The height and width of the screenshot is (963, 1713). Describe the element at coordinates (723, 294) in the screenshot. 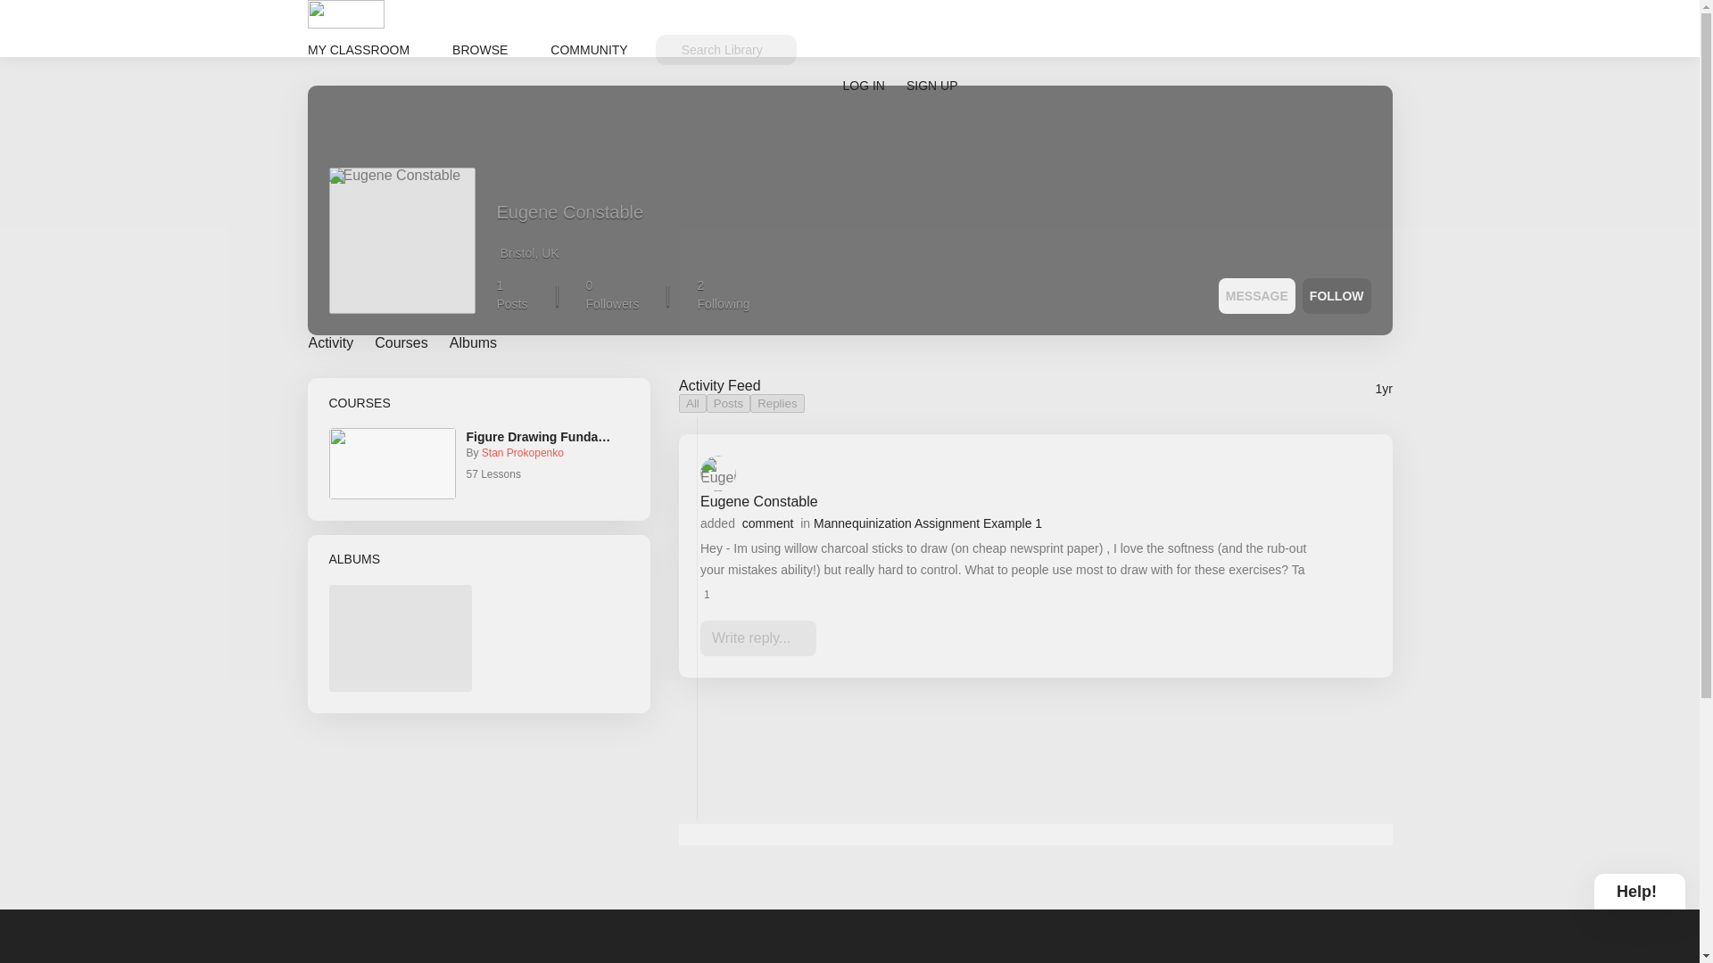

I see `Mannequinization Assignment Example 1` at that location.